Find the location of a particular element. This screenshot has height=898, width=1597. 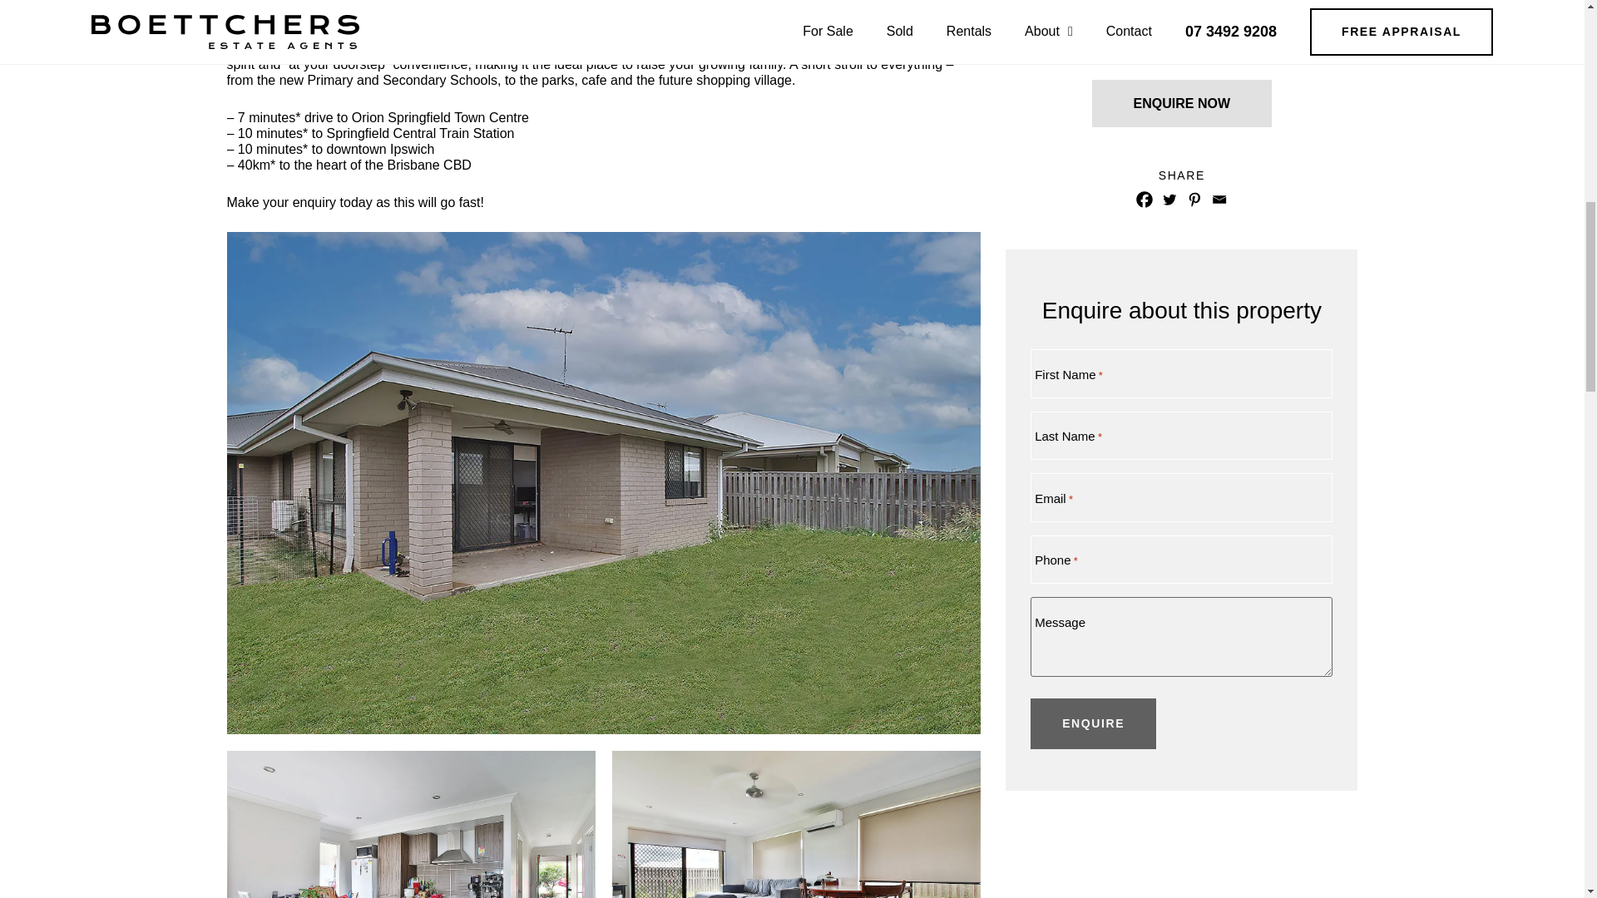

ENQUIRE NOW is located at coordinates (1181, 103).